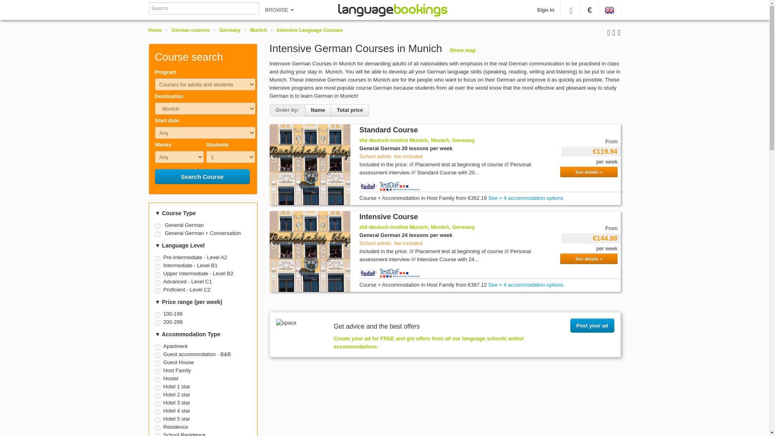 Image resolution: width=775 pixels, height=436 pixels. Describe the element at coordinates (389, 130) in the screenshot. I see ` Standard Course` at that location.